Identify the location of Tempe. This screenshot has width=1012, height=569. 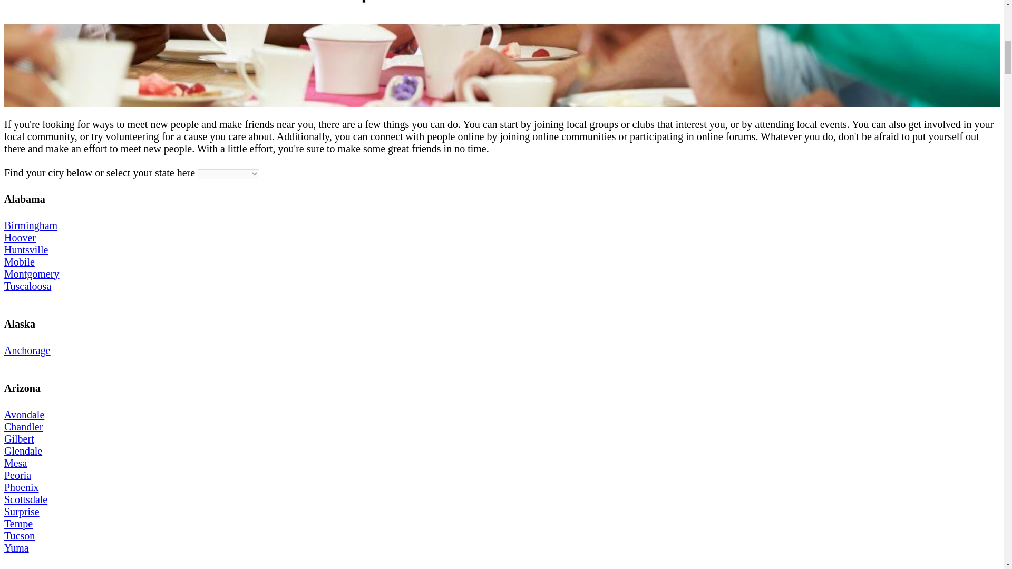
(18, 524).